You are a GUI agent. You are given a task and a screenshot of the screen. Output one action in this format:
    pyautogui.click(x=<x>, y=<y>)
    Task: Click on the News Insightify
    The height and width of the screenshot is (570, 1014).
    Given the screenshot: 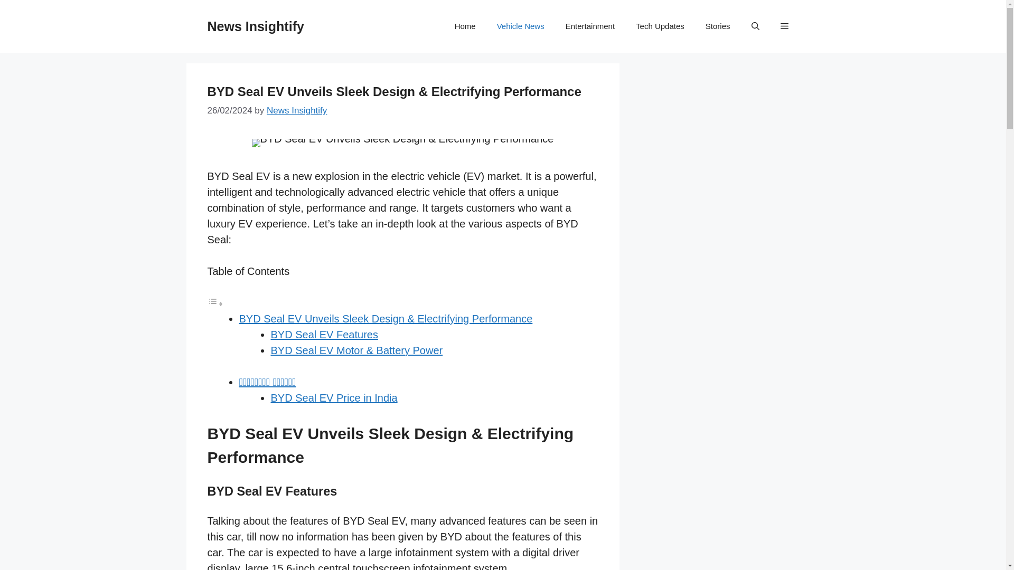 What is the action you would take?
    pyautogui.click(x=255, y=26)
    